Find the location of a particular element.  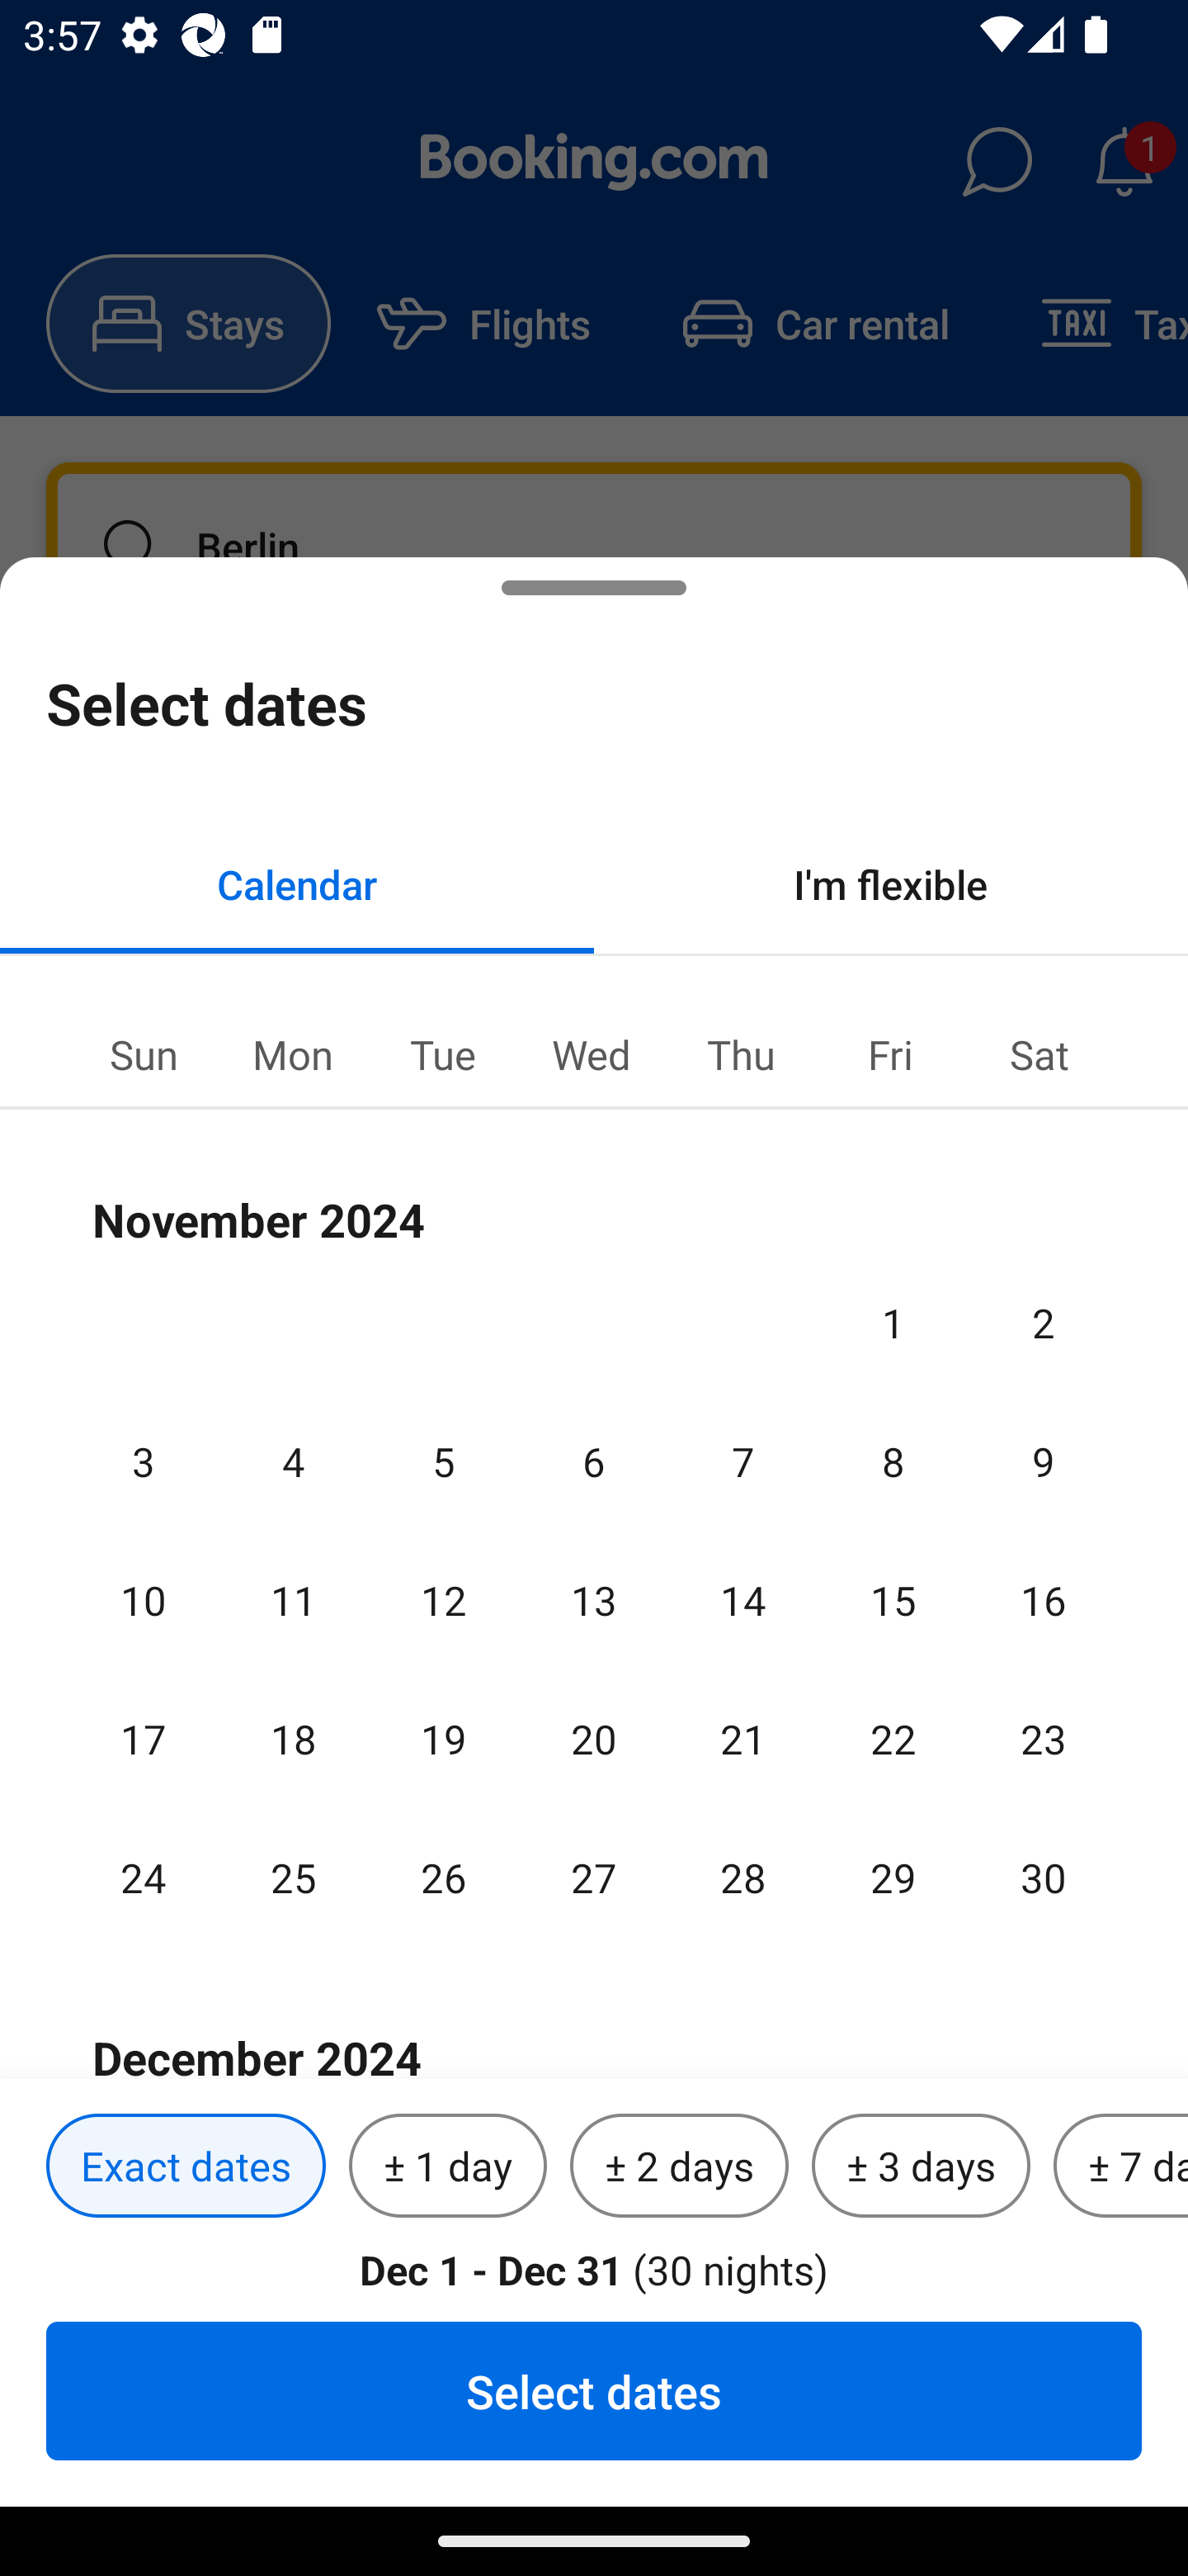

Exact dates is located at coordinates (186, 2166).